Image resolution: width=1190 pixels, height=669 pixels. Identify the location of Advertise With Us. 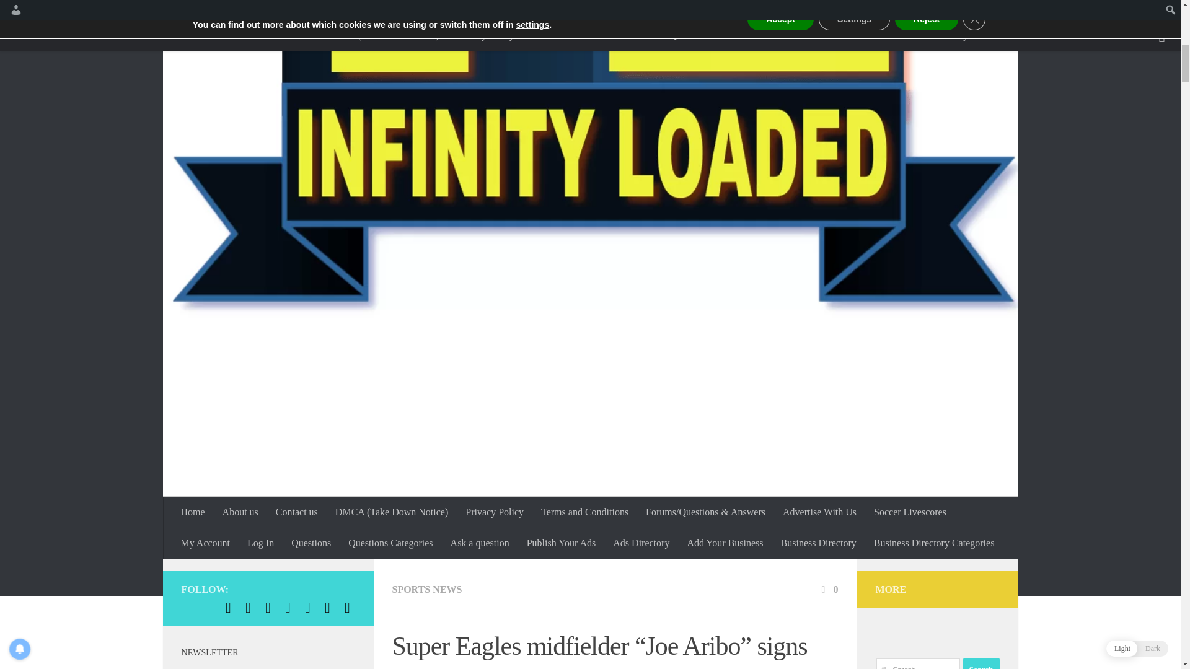
(819, 512).